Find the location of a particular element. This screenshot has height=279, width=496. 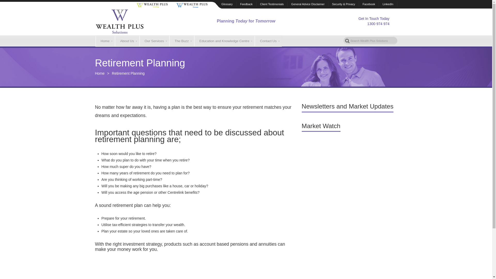

Feedback is located at coordinates (246, 4).